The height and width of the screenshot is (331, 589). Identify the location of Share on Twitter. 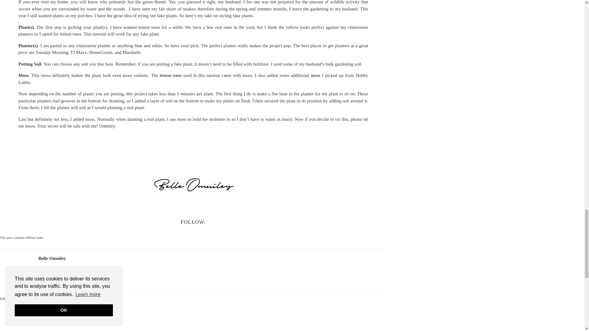
(21, 299).